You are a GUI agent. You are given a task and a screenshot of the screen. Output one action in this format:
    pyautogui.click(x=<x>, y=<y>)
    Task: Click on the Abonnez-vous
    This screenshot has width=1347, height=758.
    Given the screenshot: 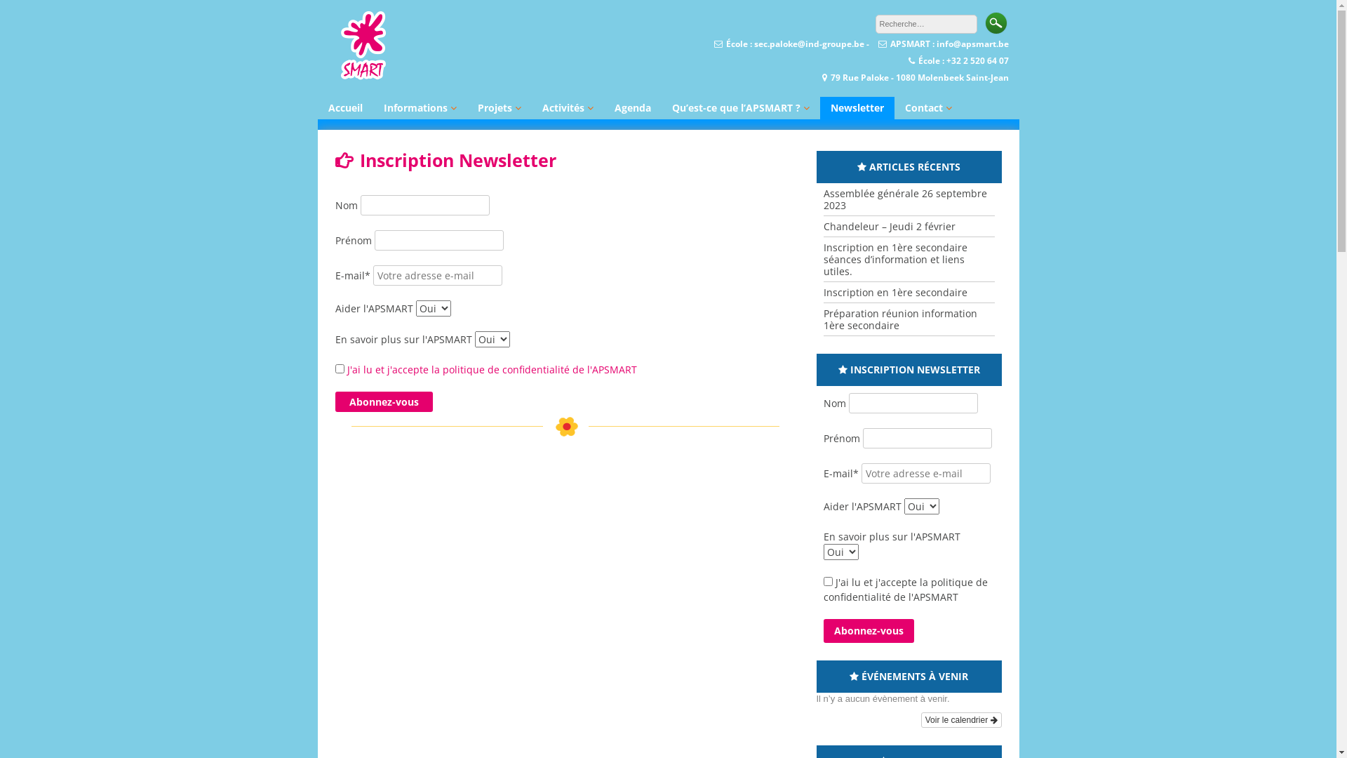 What is the action you would take?
    pyautogui.click(x=384, y=401)
    